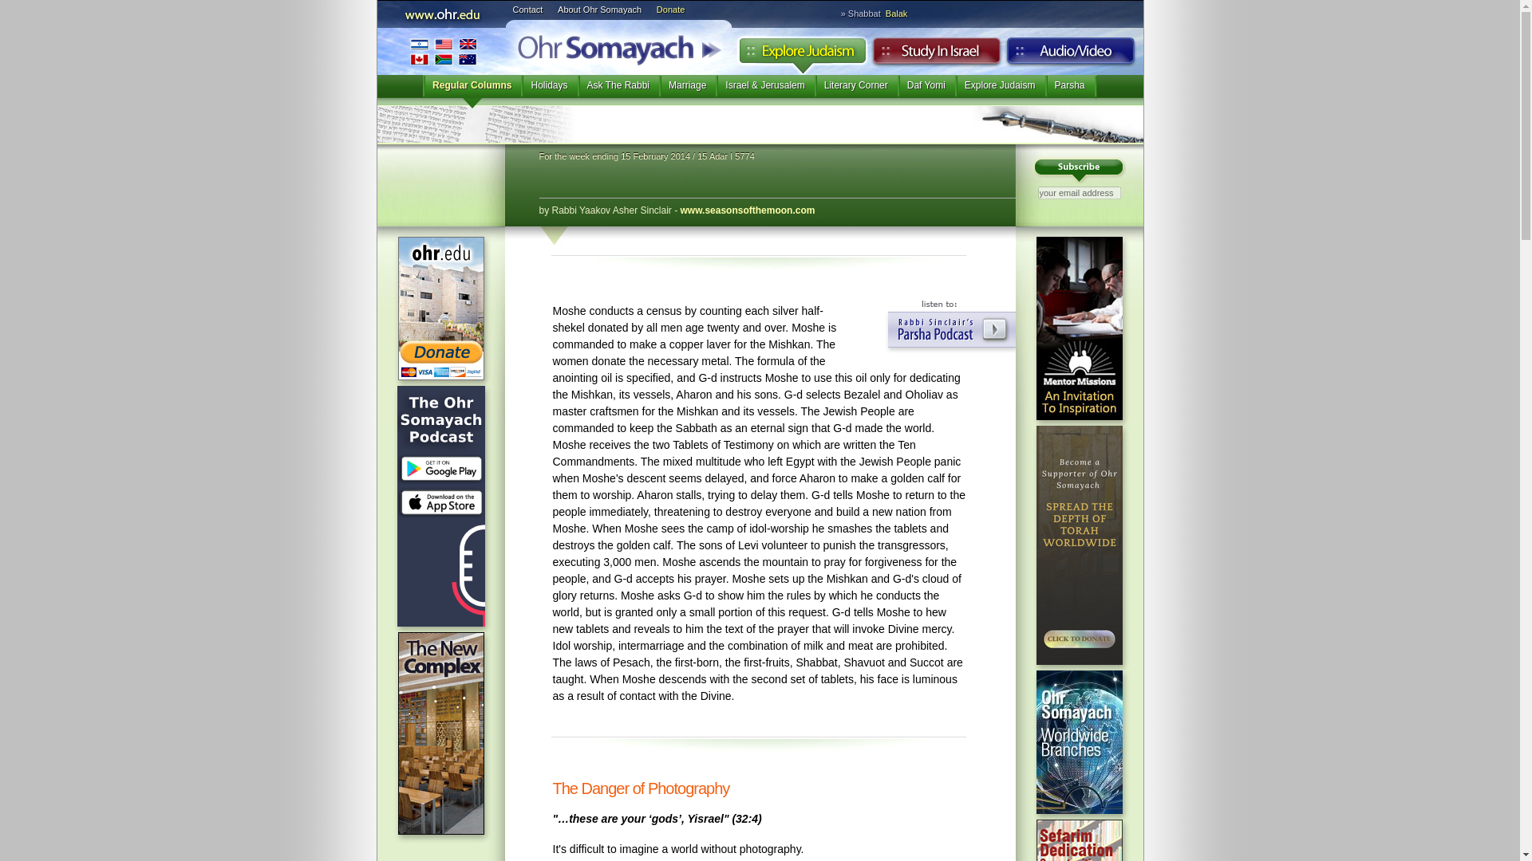  I want to click on Balak, so click(895, 13).